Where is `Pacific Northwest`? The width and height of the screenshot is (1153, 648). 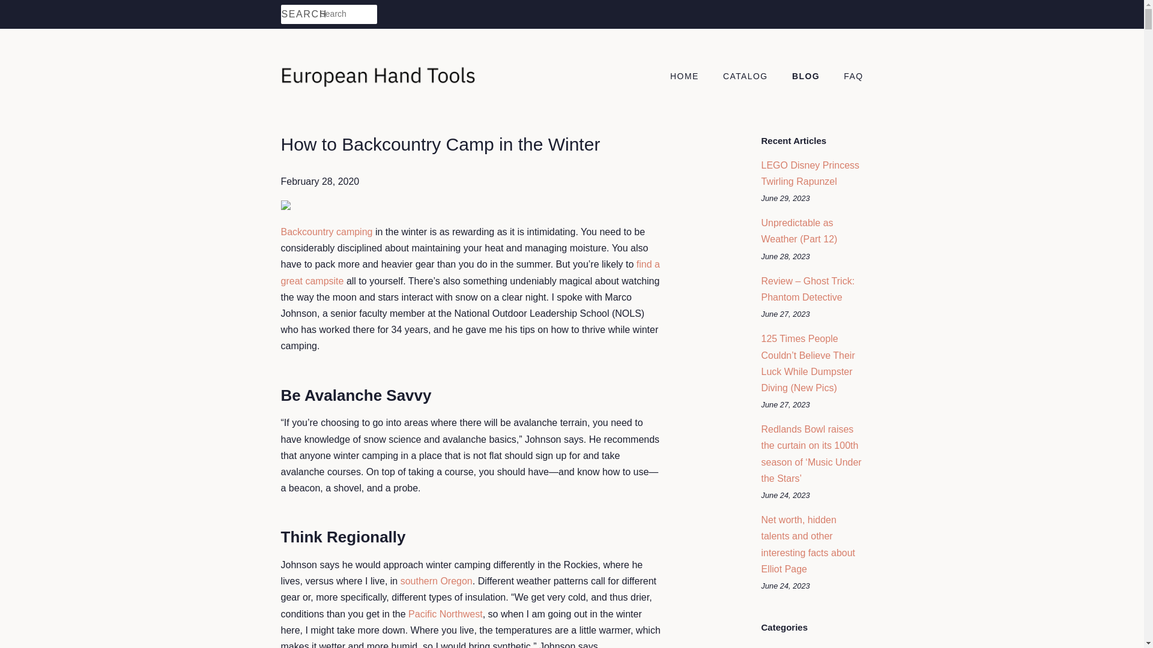
Pacific Northwest is located at coordinates (446, 614).